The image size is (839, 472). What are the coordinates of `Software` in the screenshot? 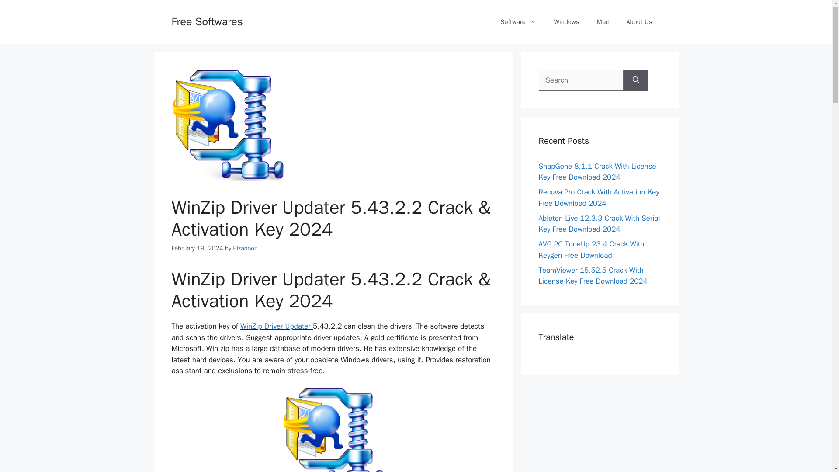 It's located at (518, 22).